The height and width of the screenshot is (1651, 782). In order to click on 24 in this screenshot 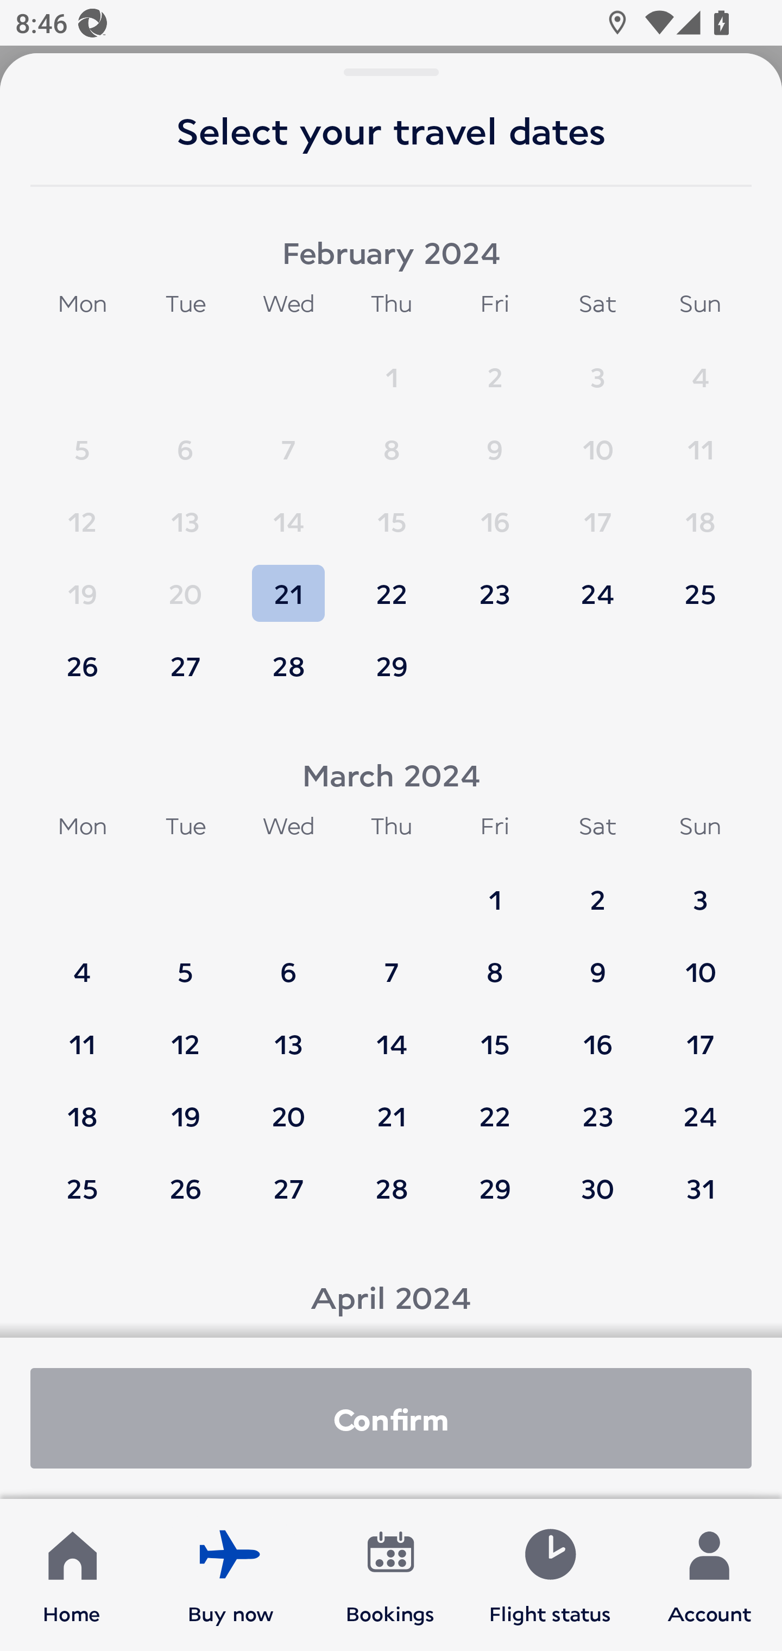, I will do `click(700, 1106)`.